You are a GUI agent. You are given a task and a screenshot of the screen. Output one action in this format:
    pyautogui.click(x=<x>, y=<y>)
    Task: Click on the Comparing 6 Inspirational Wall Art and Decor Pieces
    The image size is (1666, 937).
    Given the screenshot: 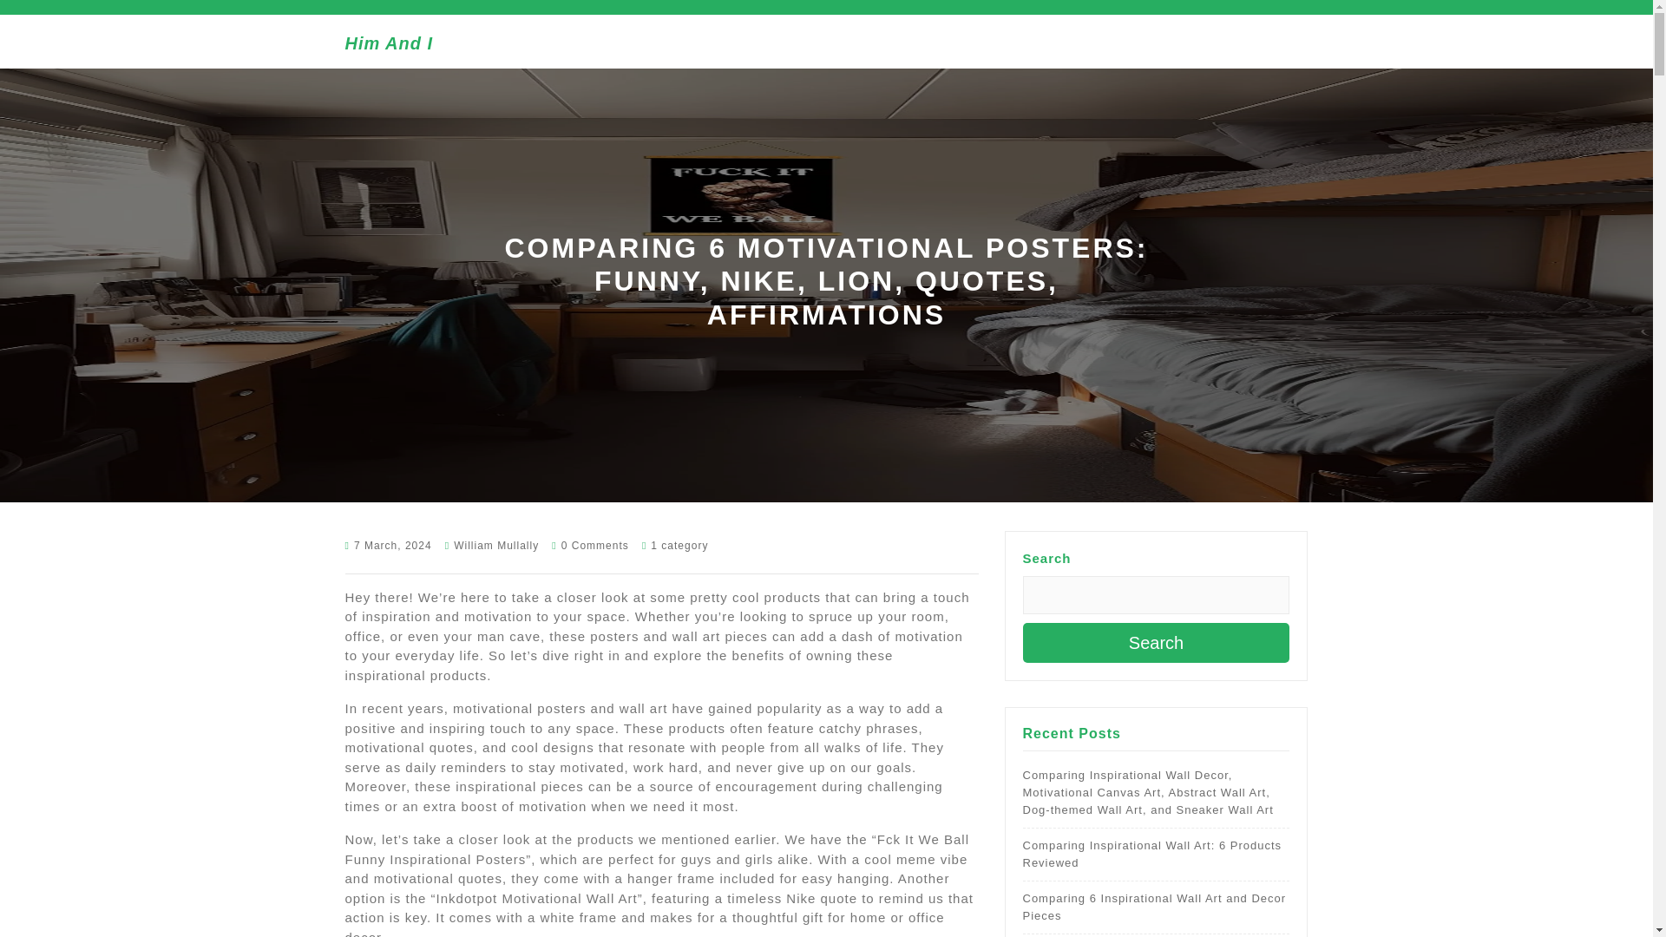 What is the action you would take?
    pyautogui.click(x=1154, y=907)
    